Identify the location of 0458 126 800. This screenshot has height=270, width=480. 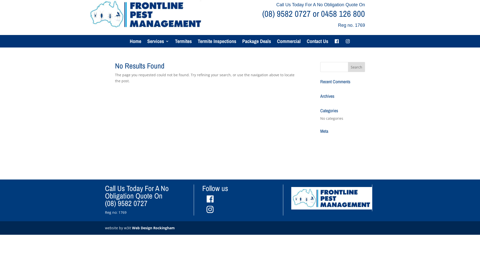
(343, 13).